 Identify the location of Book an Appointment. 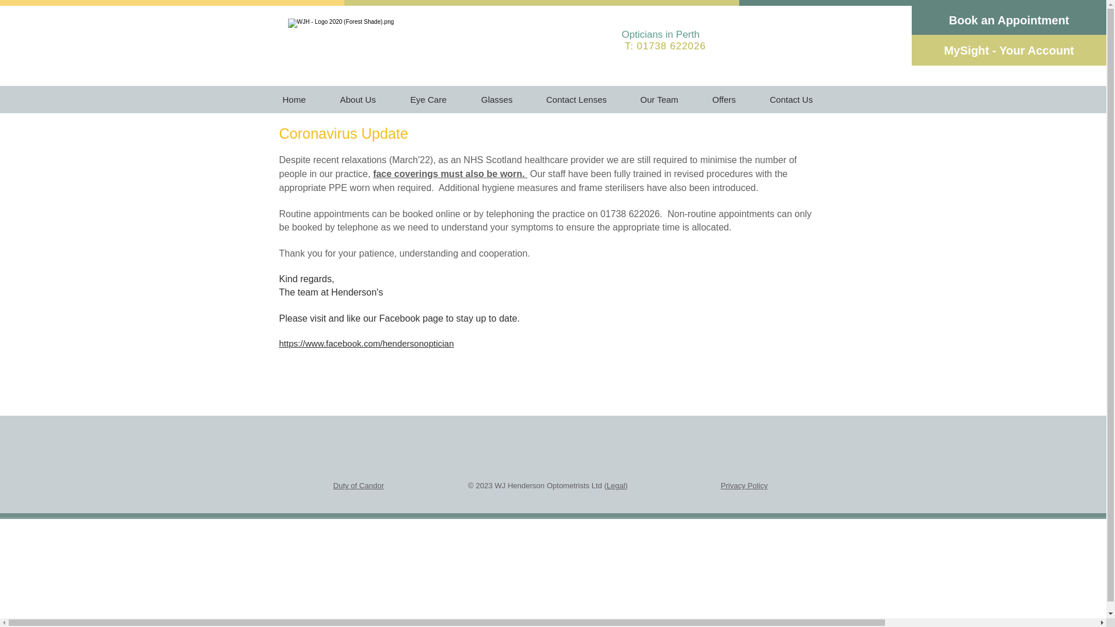
(1009, 20).